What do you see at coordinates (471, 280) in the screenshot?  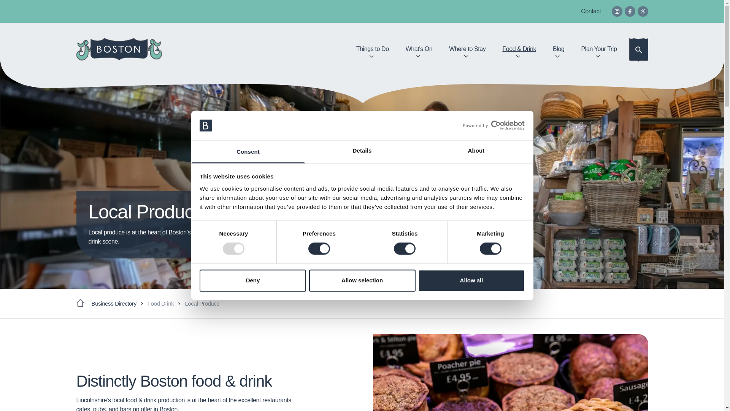 I see `Allow all` at bounding box center [471, 280].